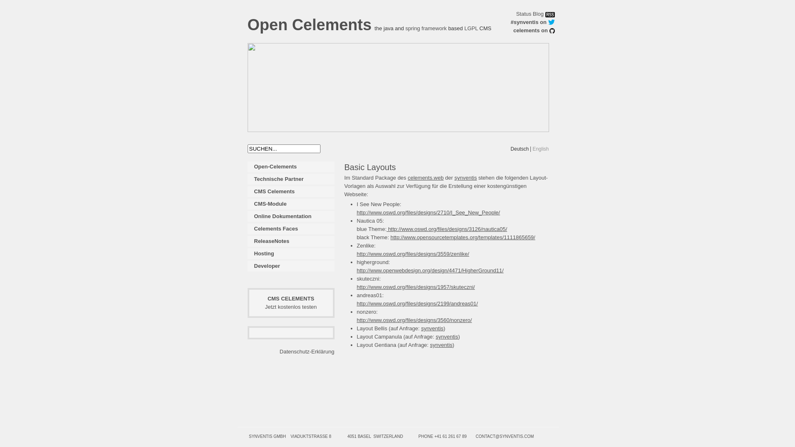 This screenshot has height=447, width=795. I want to click on Jetzt kostenlos testen, so click(291, 307).